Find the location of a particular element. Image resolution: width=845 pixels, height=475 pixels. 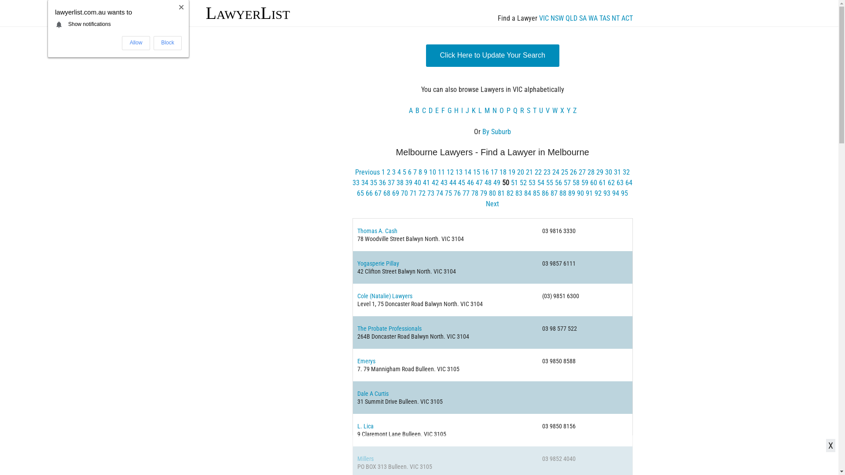

I is located at coordinates (462, 111).